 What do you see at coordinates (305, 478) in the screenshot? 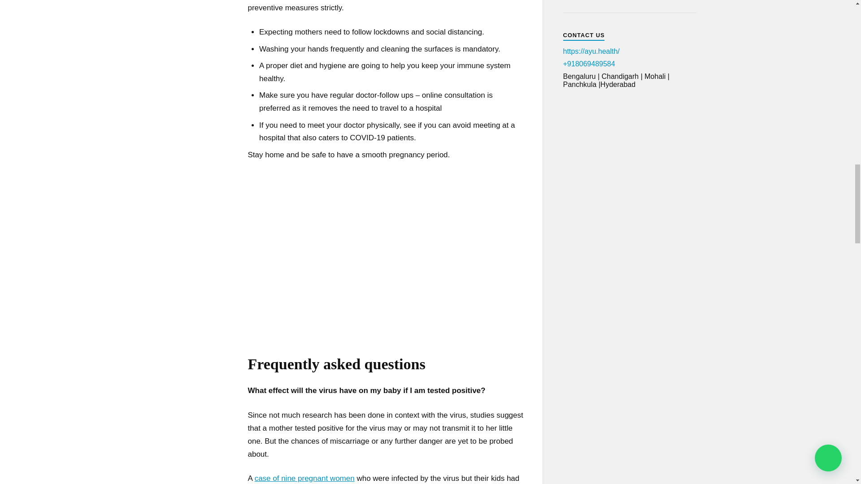
I see `case of nine pregnant women` at bounding box center [305, 478].